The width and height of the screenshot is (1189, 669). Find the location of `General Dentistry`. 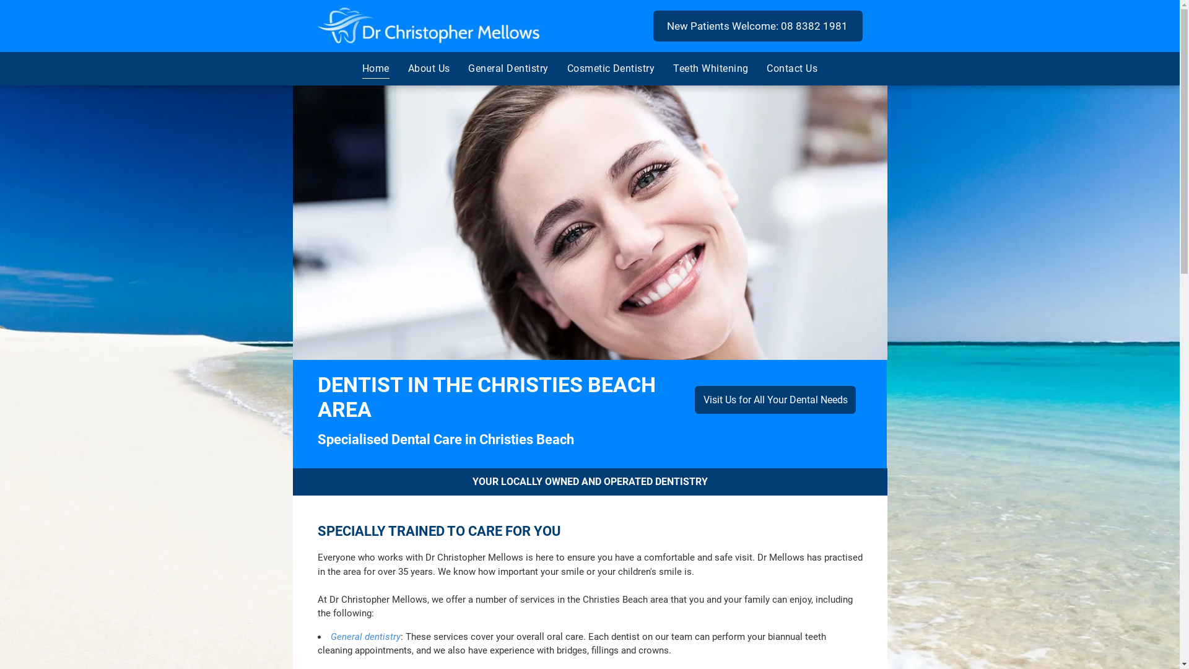

General Dentistry is located at coordinates (508, 68).